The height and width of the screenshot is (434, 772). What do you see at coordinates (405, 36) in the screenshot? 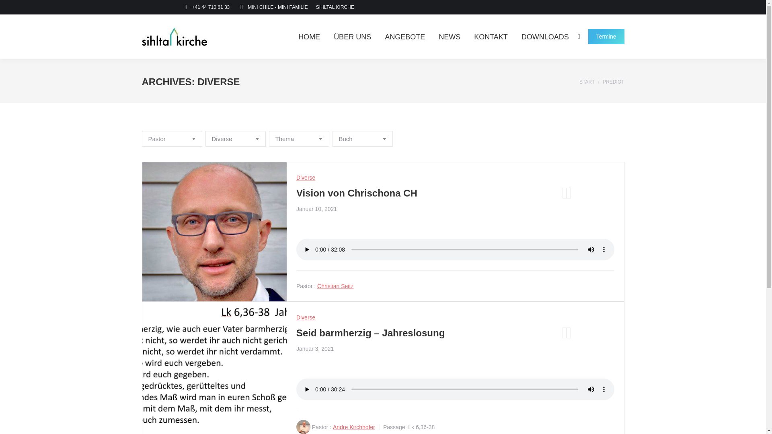
I see `ANGEBOTE` at bounding box center [405, 36].